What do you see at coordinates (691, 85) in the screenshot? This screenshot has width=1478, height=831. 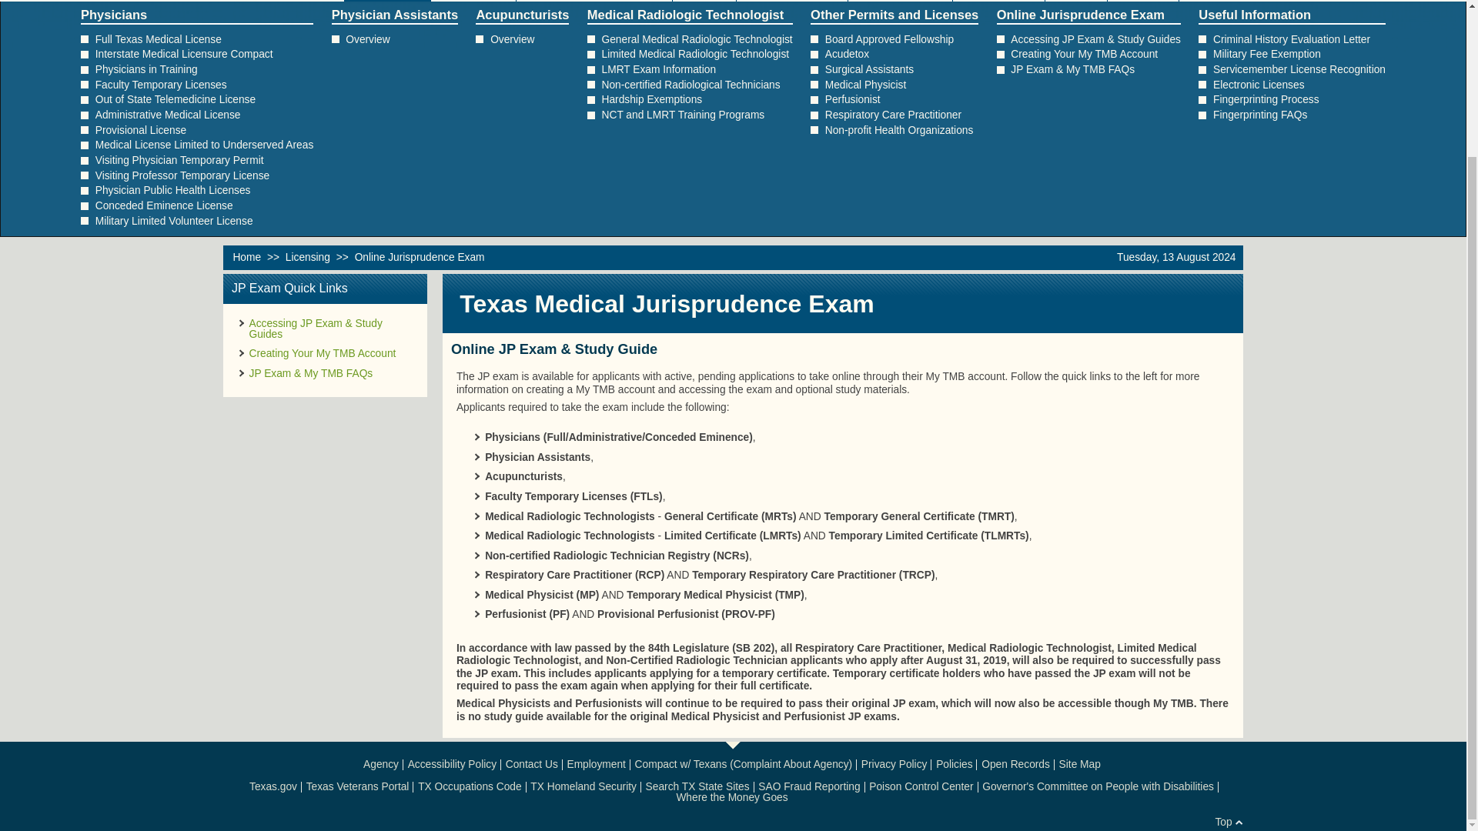 I see `Non-certified Radiological Technicians` at bounding box center [691, 85].